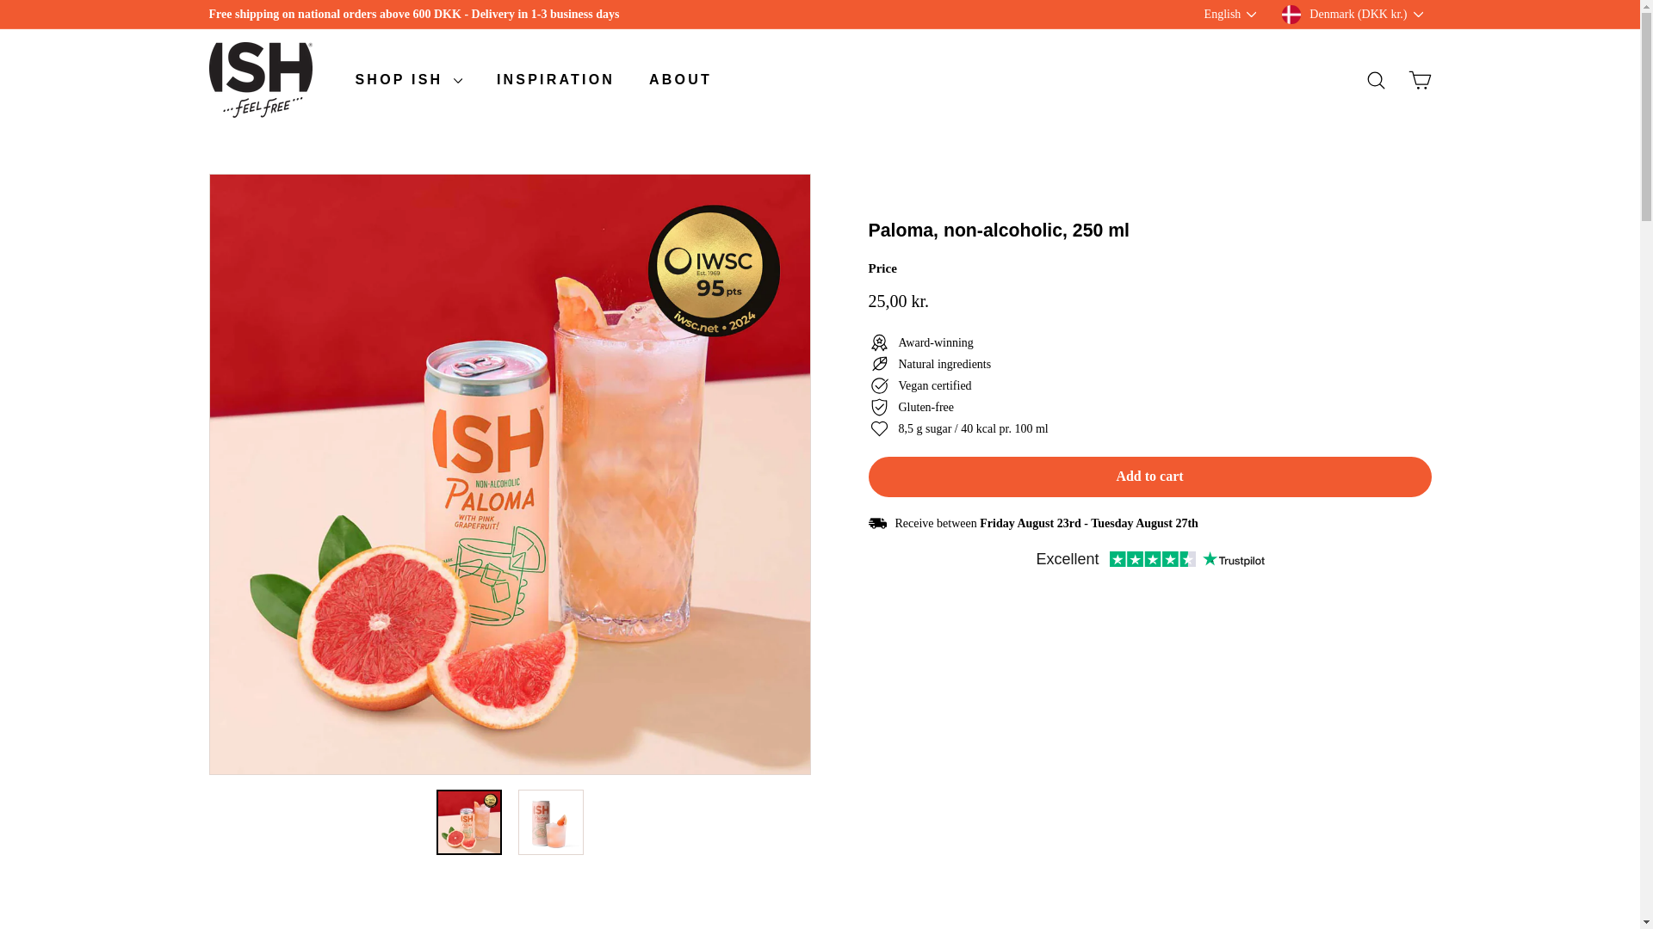 This screenshot has width=1653, height=929. Describe the element at coordinates (680, 79) in the screenshot. I see `ABOUT` at that location.